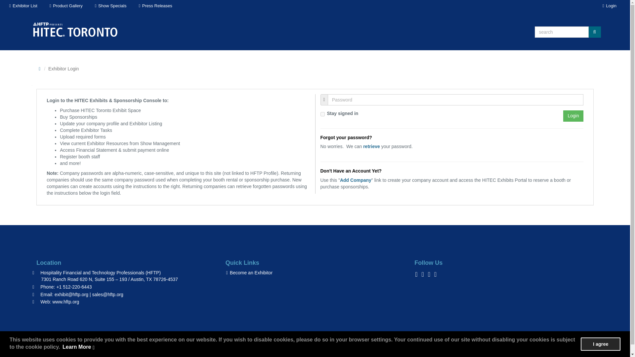  I want to click on retrieve, so click(371, 146).